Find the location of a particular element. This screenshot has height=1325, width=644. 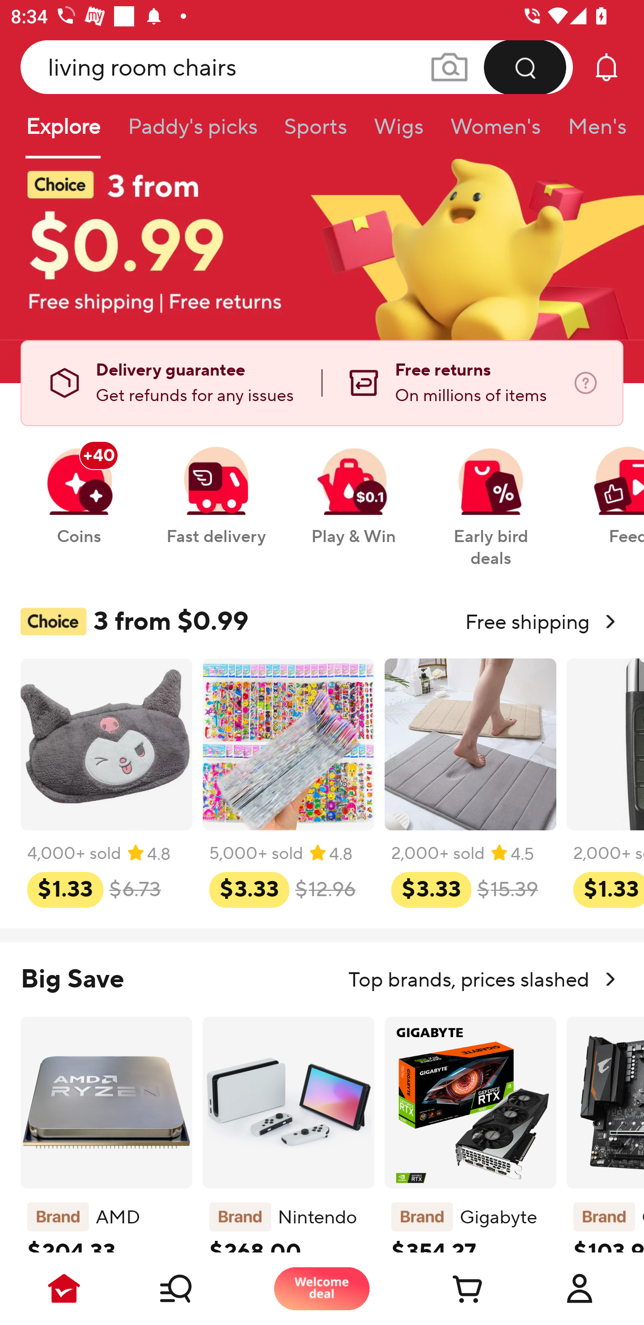

Cart is located at coordinates (451, 1288).